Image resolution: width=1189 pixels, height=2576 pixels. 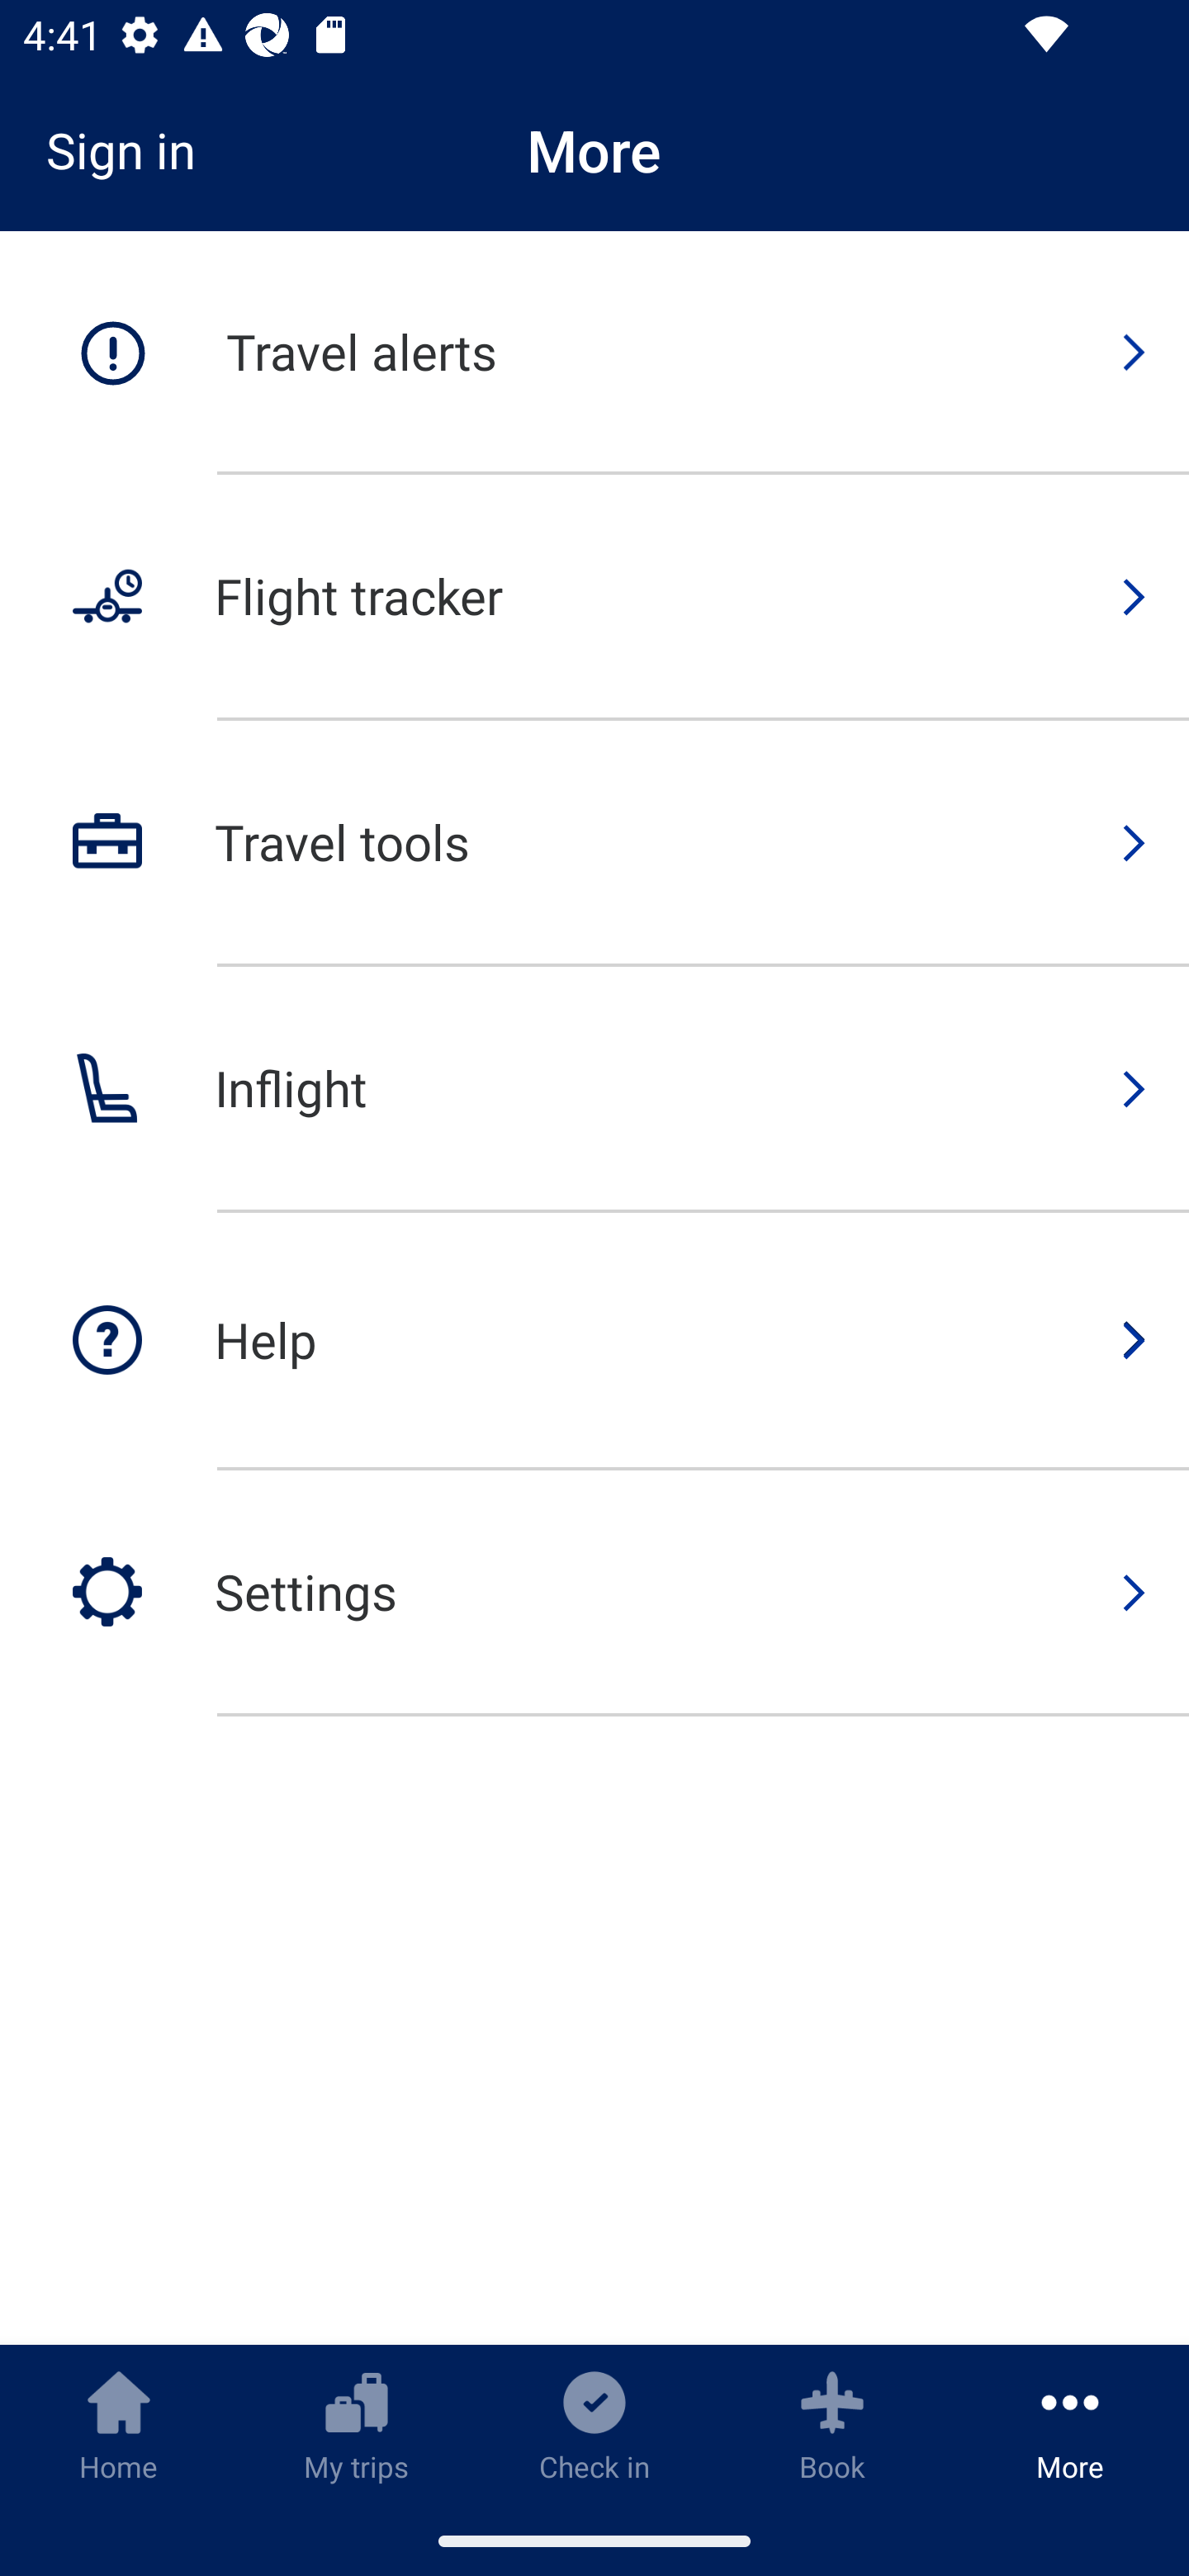 I want to click on Check in, so click(x=594, y=2425).